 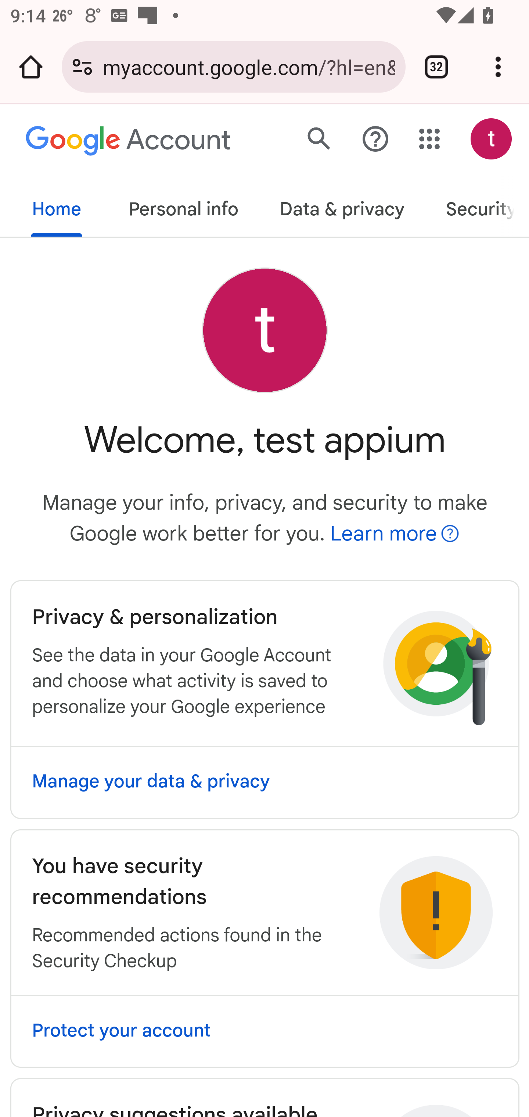 What do you see at coordinates (264, 330) in the screenshot?
I see `Change profile photo` at bounding box center [264, 330].